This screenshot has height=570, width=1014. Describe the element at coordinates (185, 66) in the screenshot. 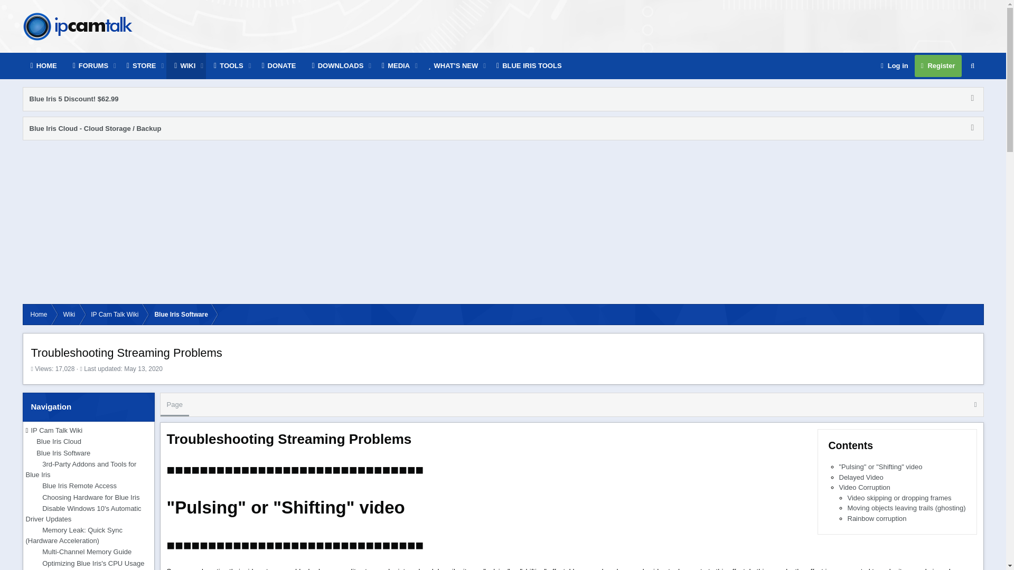

I see `WIKI` at that location.